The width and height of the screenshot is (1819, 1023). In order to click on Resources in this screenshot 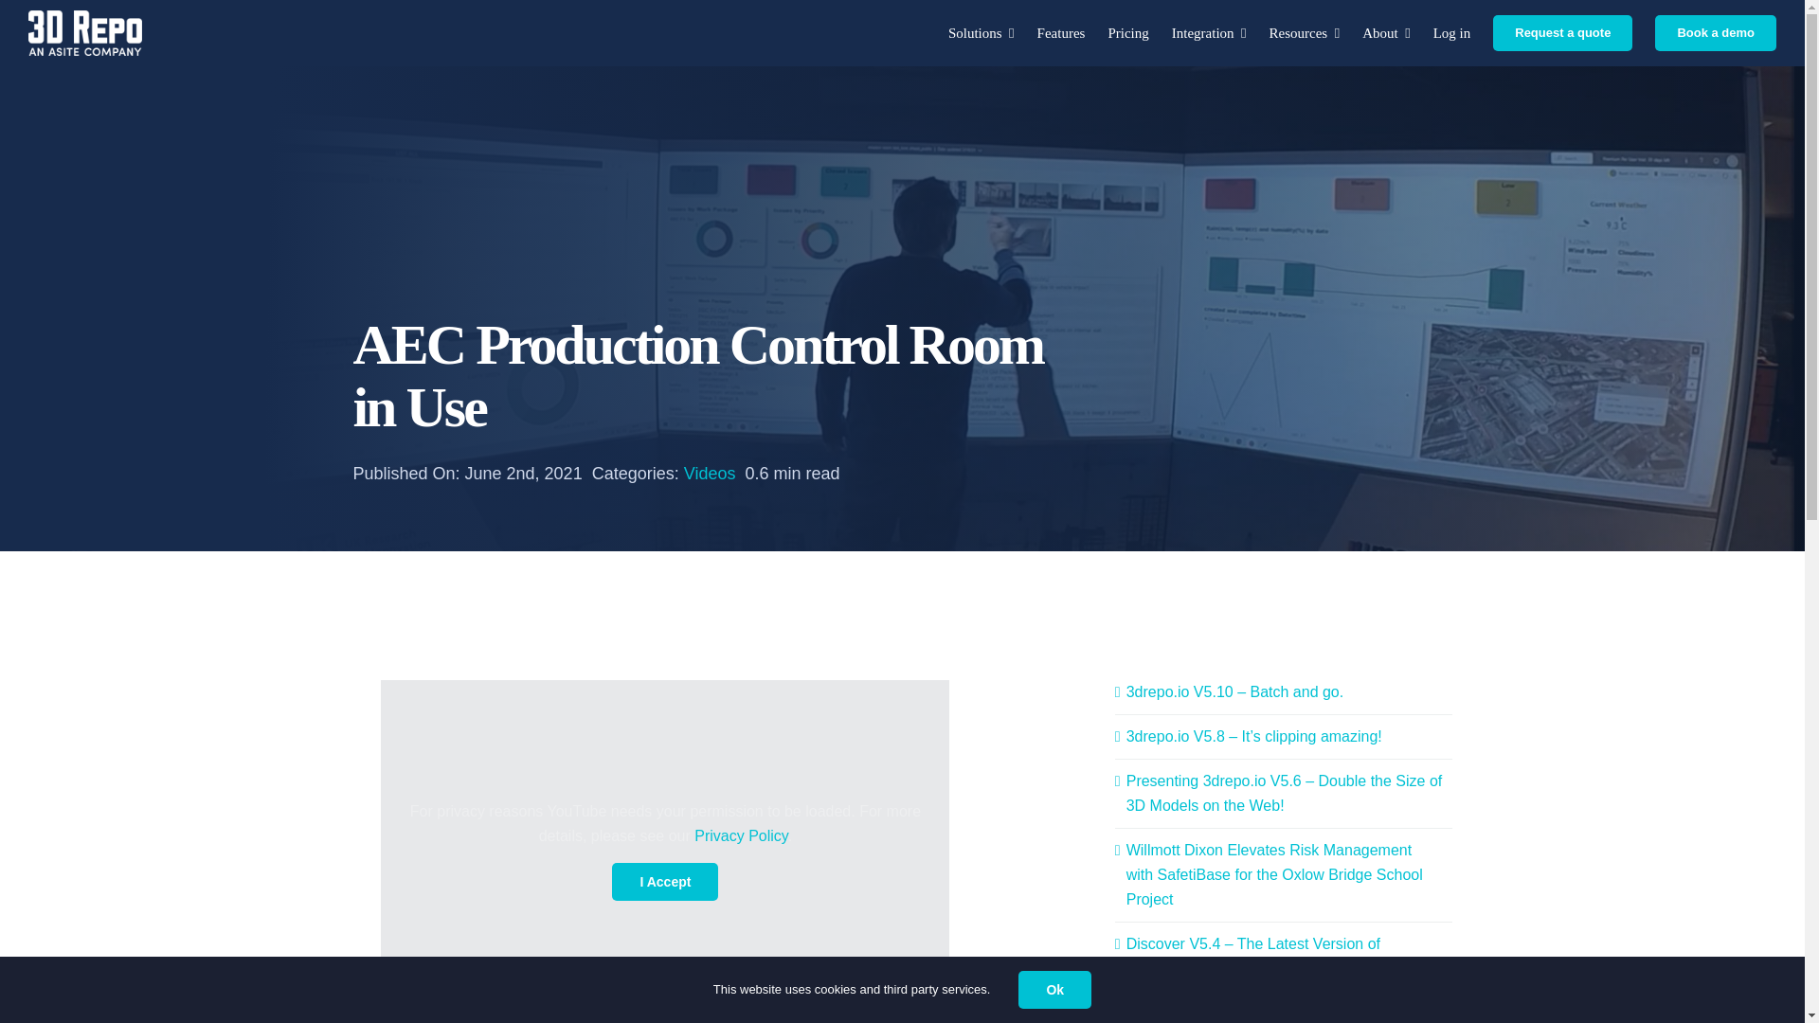, I will do `click(1306, 32)`.